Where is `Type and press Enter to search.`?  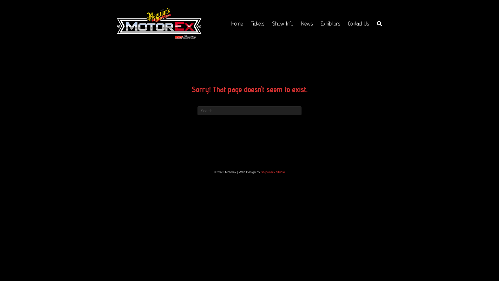
Type and press Enter to search. is located at coordinates (249, 111).